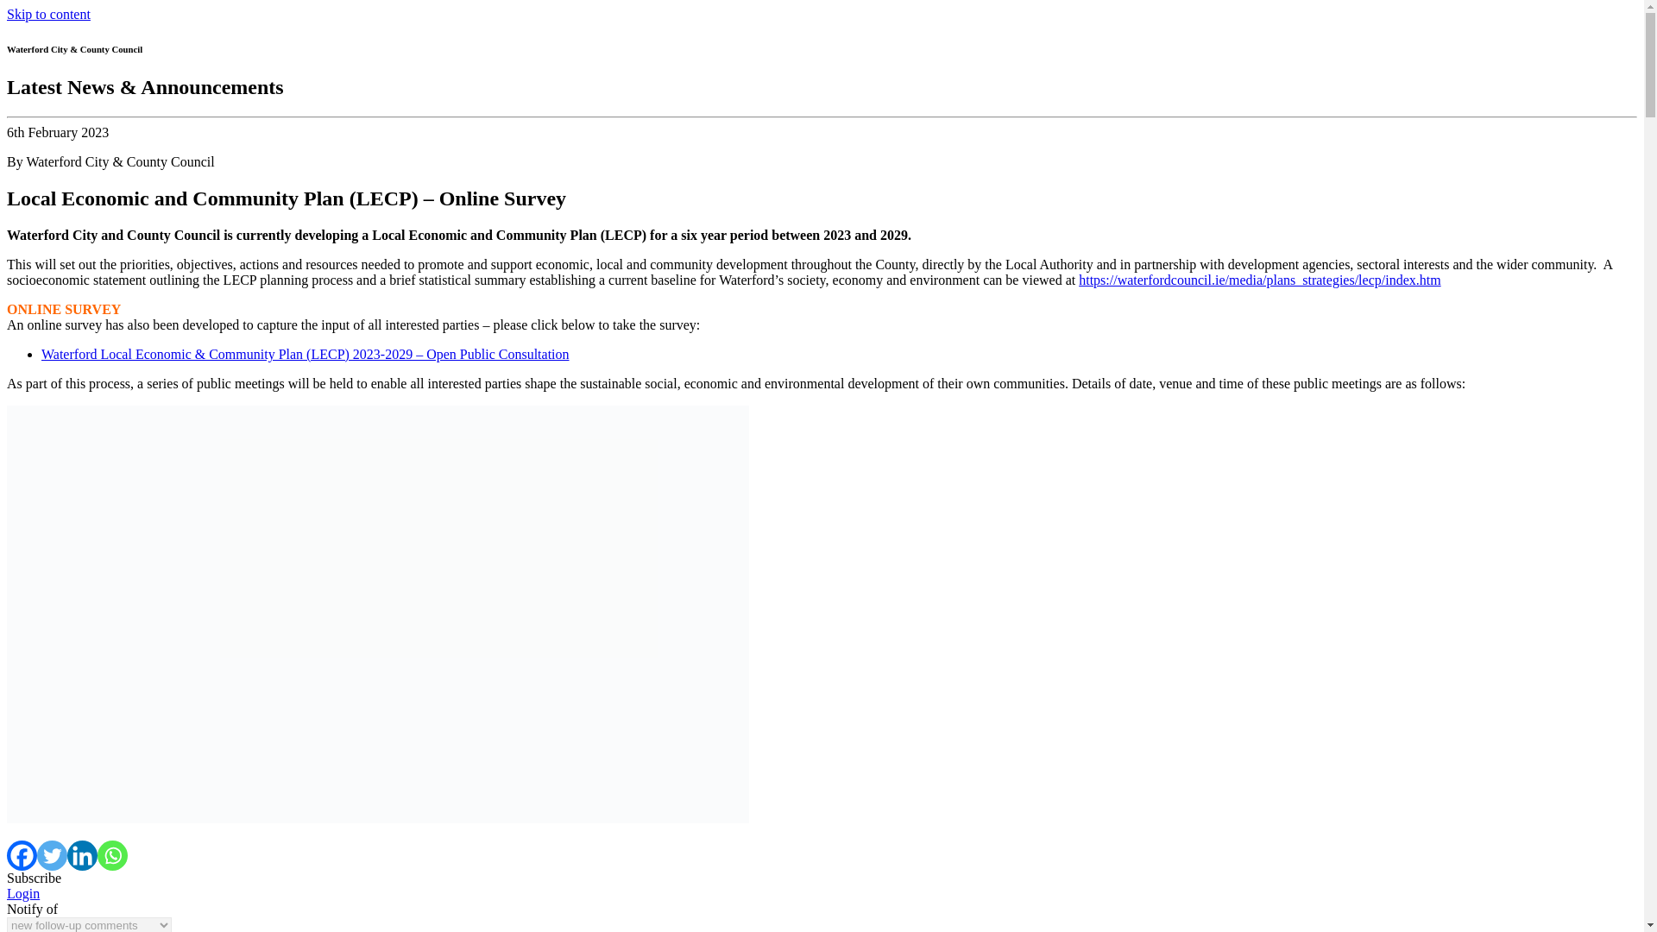  Describe the element at coordinates (52, 855) in the screenshot. I see `Twitter` at that location.